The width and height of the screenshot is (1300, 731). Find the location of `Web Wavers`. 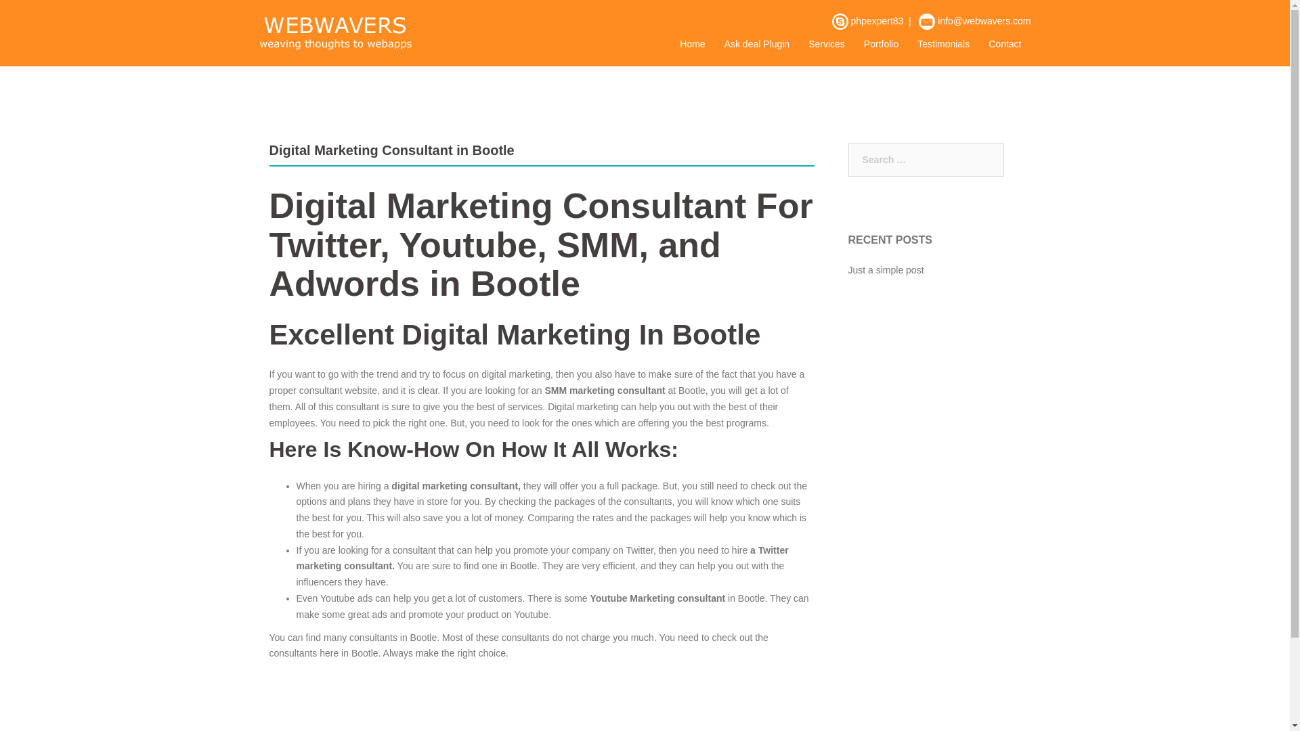

Web Wavers is located at coordinates (334, 32).